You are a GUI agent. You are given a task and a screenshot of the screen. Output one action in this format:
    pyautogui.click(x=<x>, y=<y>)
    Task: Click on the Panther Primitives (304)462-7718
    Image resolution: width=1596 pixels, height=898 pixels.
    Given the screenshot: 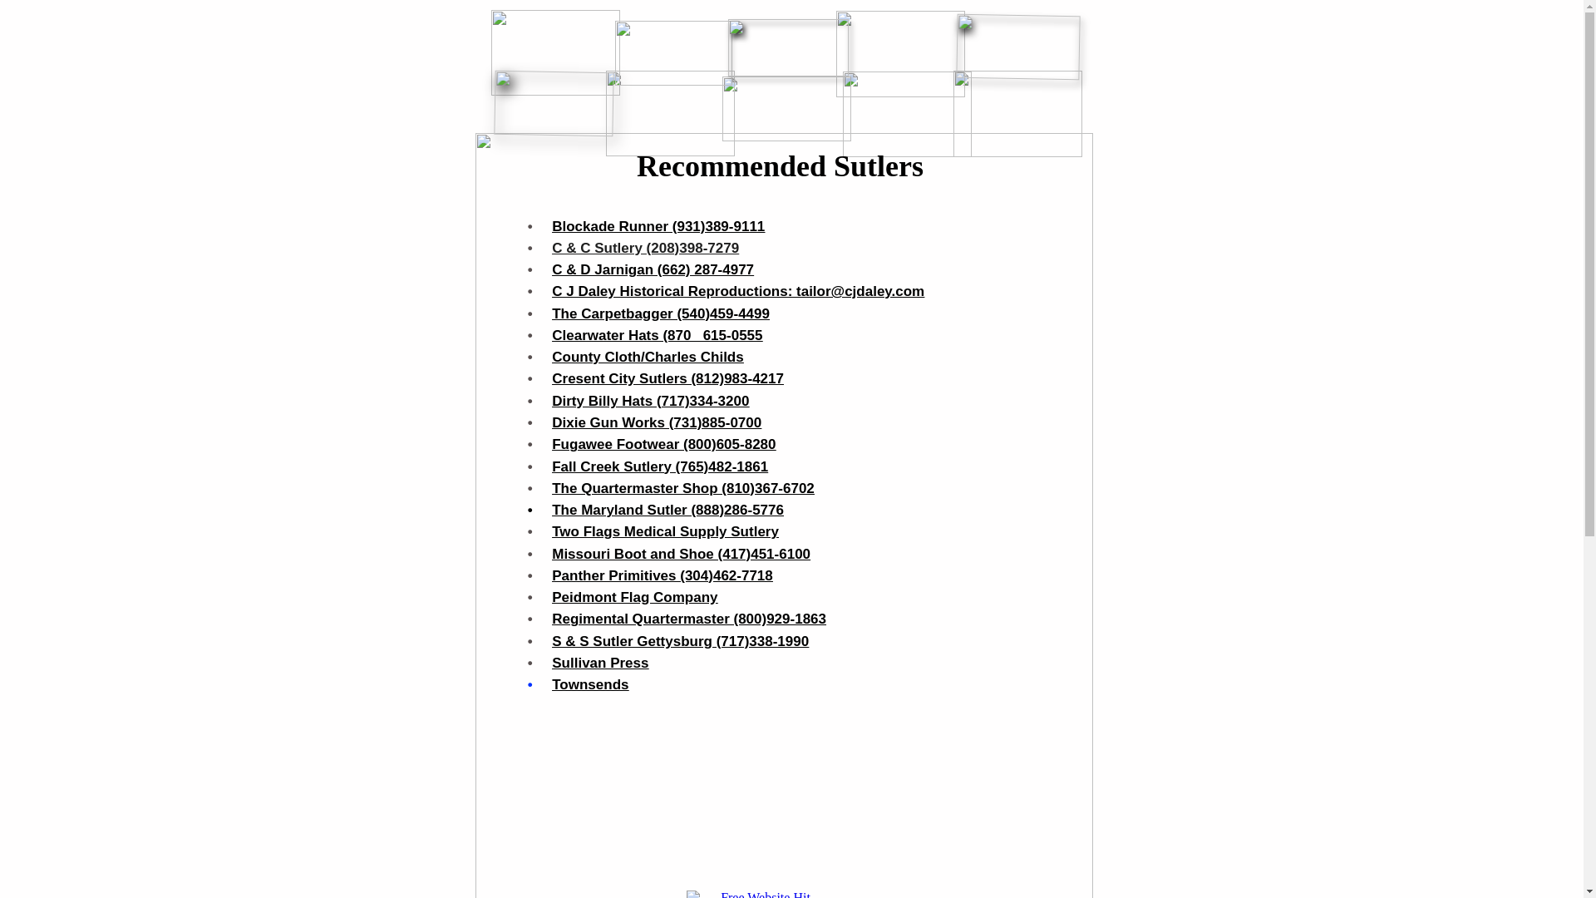 What is the action you would take?
    pyautogui.click(x=663, y=575)
    